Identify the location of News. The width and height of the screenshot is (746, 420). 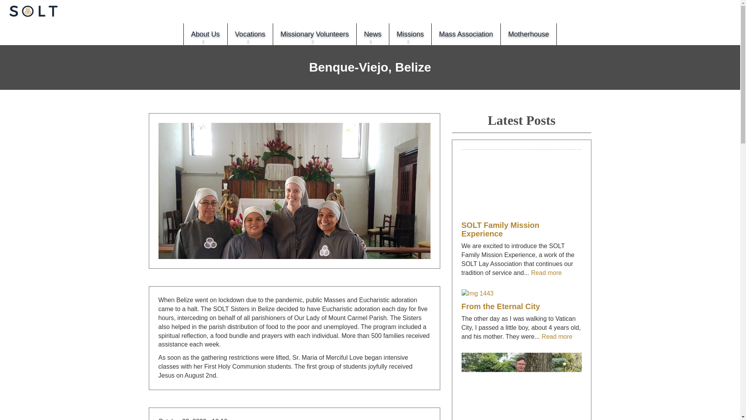
(372, 34).